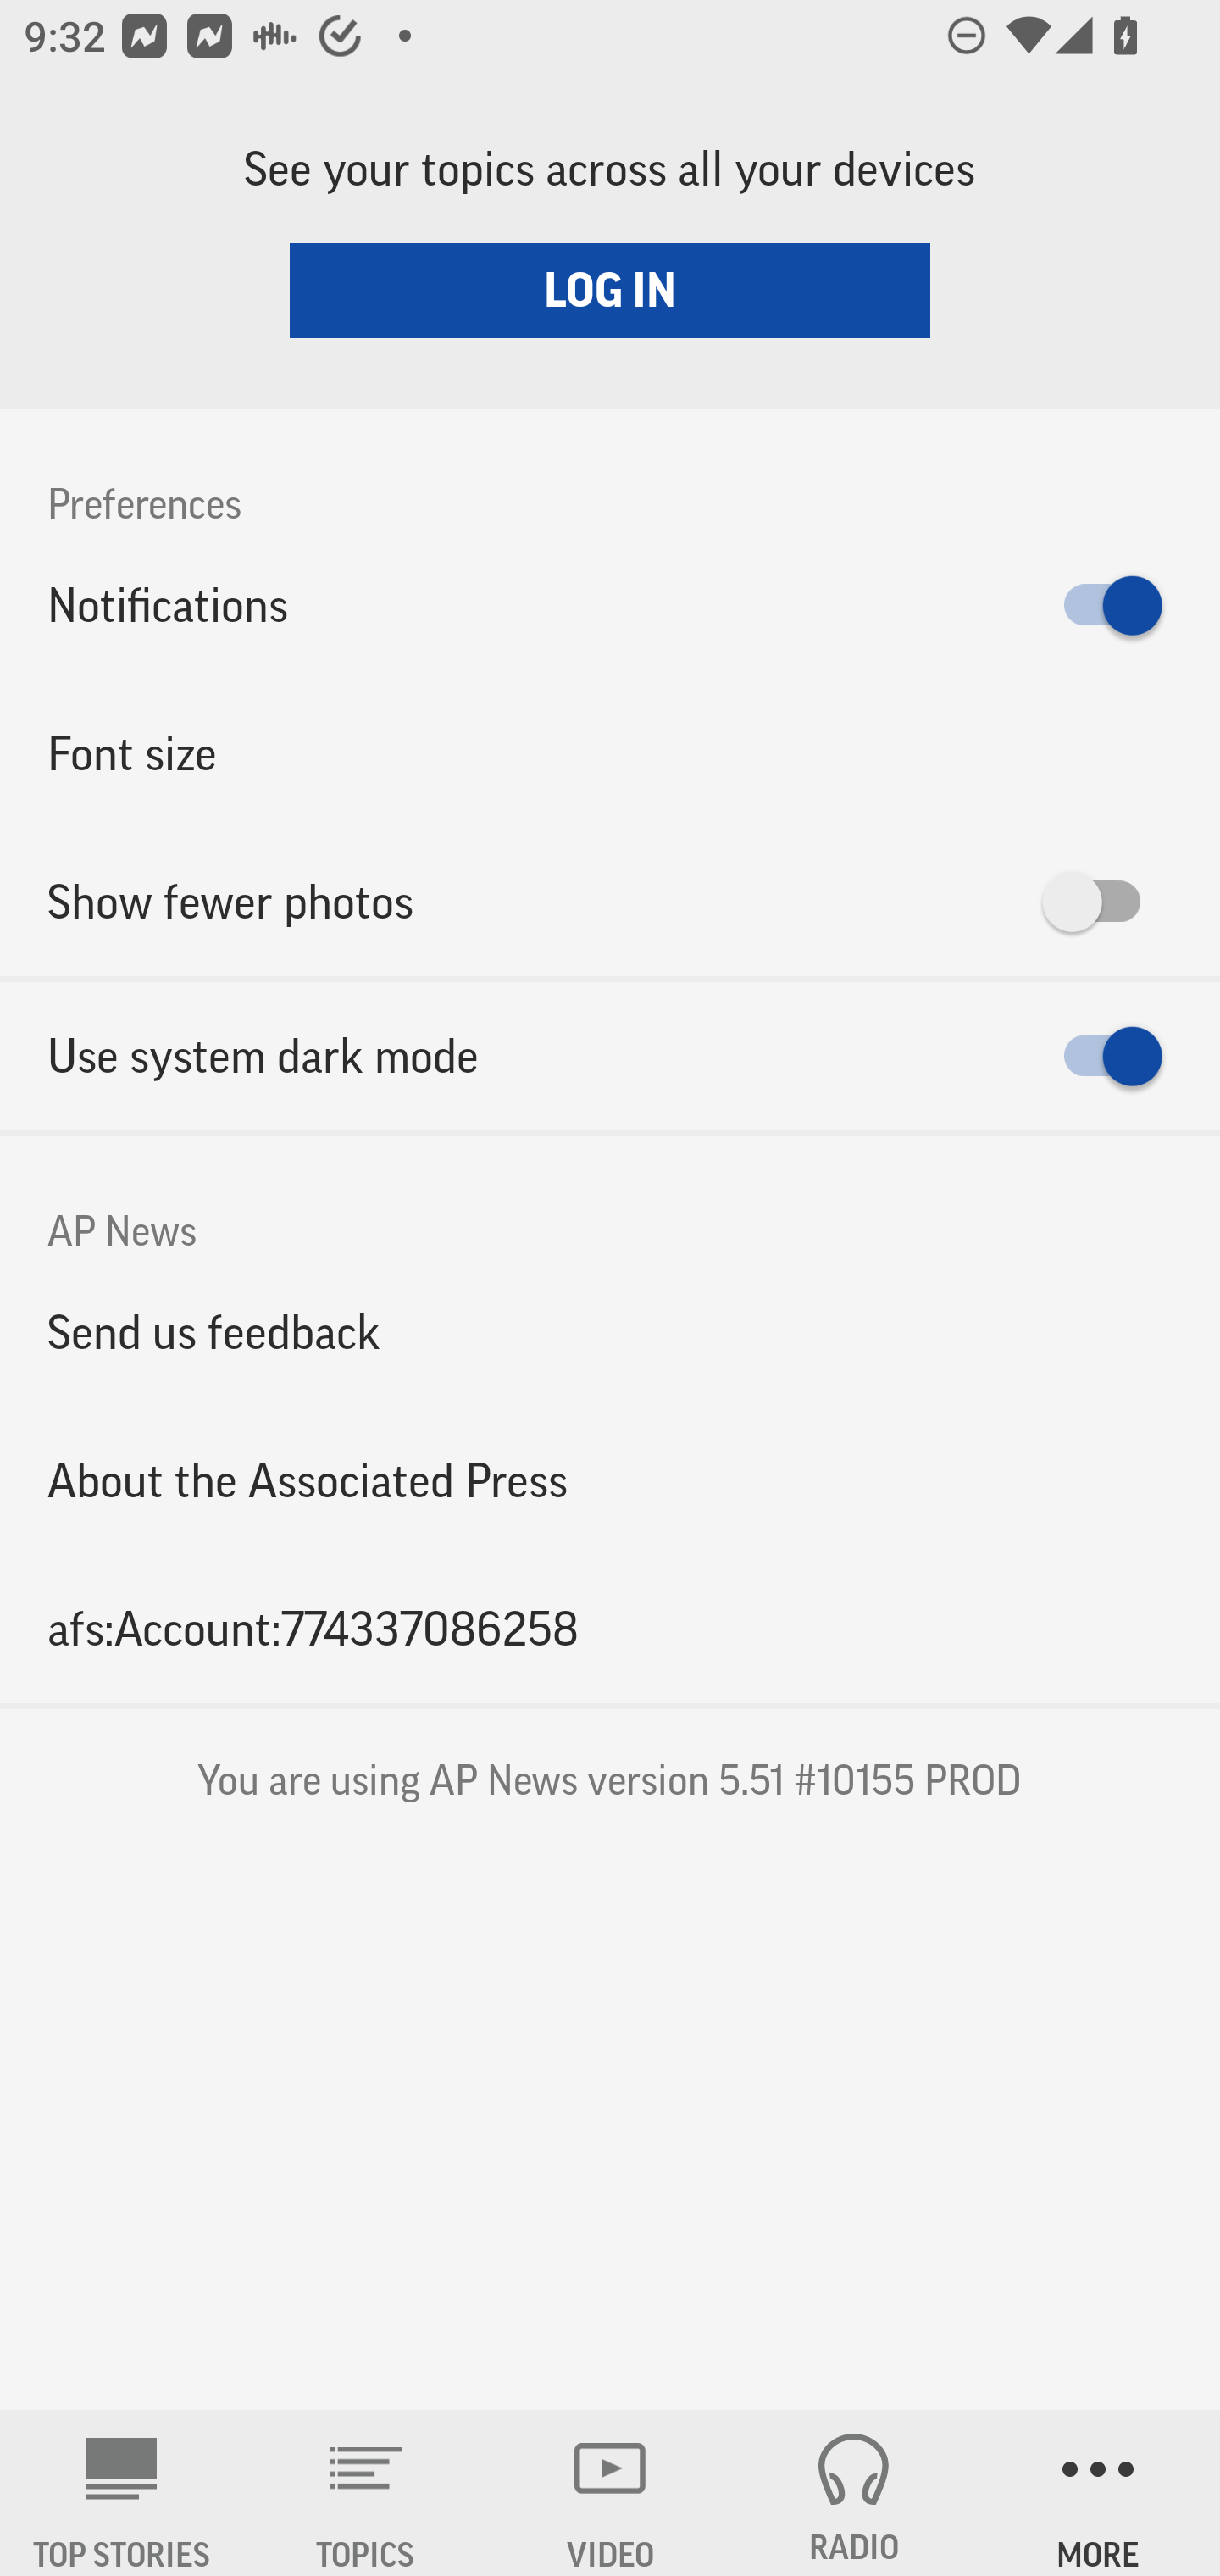 The height and width of the screenshot is (2576, 1220). I want to click on About the Associated Press, so click(610, 1481).